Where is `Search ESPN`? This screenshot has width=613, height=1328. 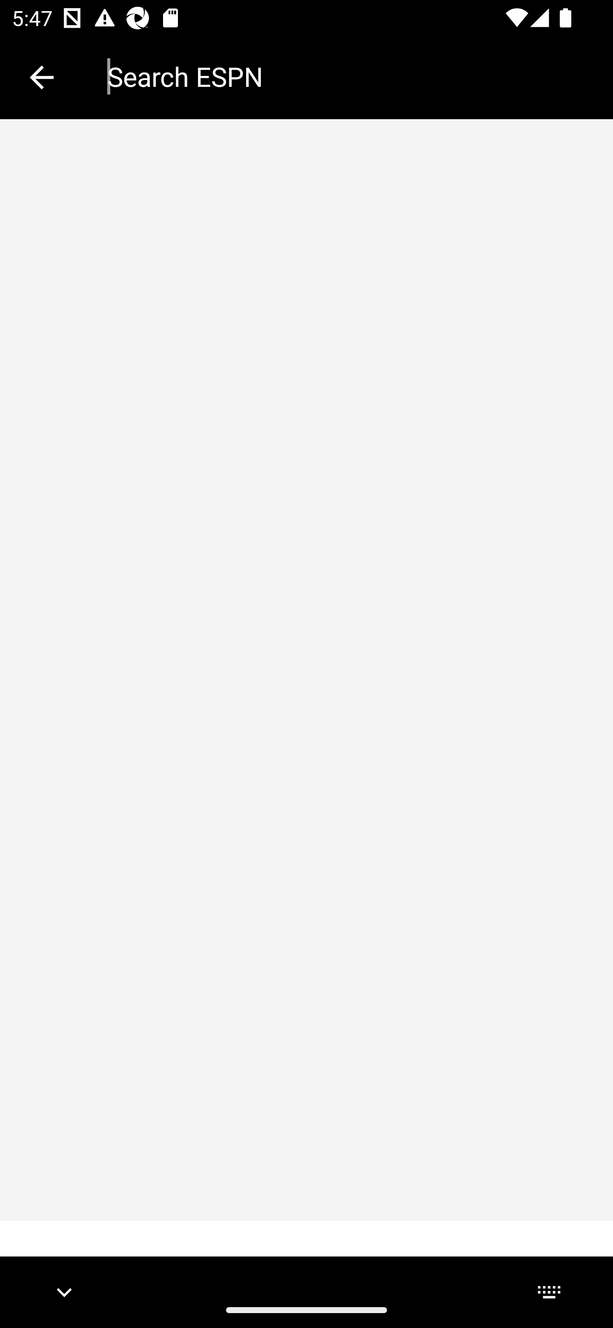 Search ESPN is located at coordinates (348, 77).